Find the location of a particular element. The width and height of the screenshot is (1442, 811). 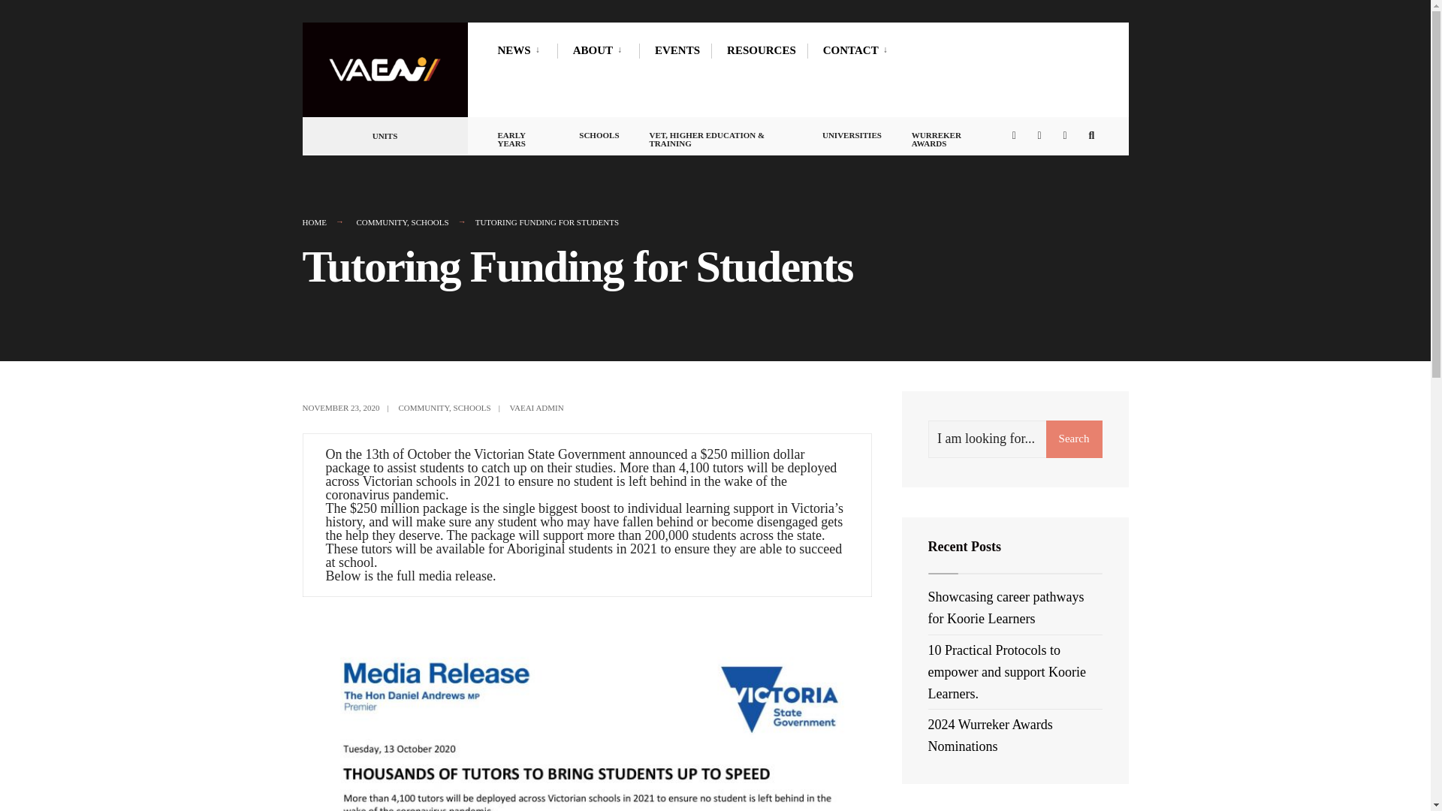

ABOUT is located at coordinates (599, 50).